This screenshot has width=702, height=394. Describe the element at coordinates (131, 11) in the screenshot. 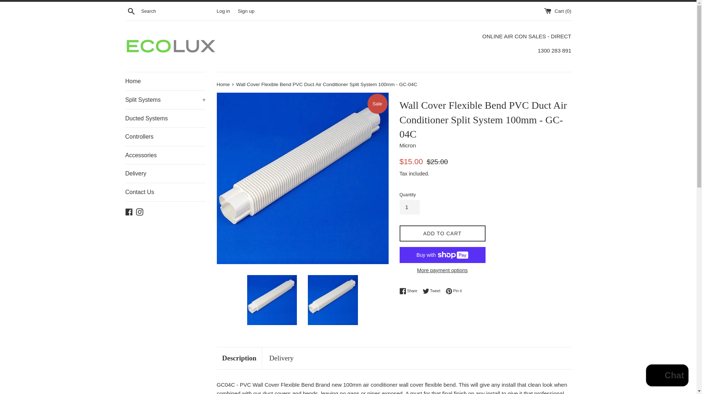

I see `Delivery` at that location.